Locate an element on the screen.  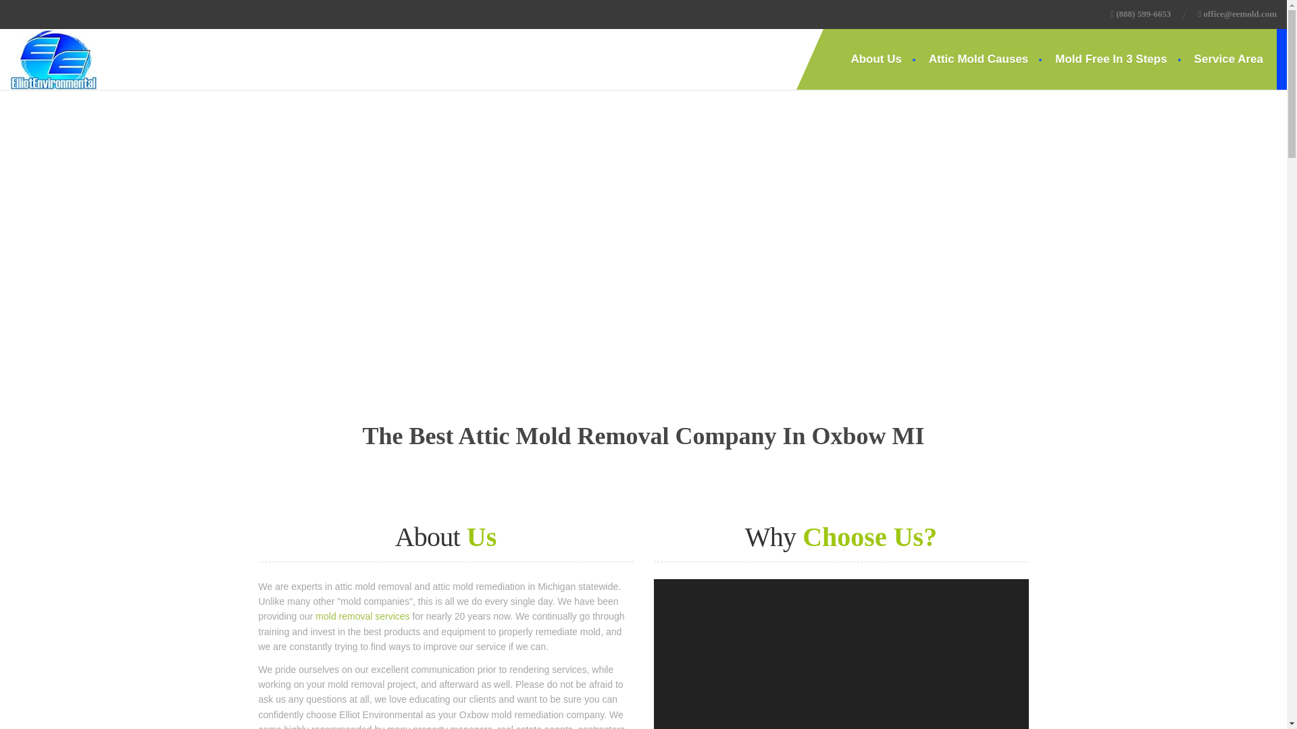
Mold Free In 3 Steps is located at coordinates (1111, 59).